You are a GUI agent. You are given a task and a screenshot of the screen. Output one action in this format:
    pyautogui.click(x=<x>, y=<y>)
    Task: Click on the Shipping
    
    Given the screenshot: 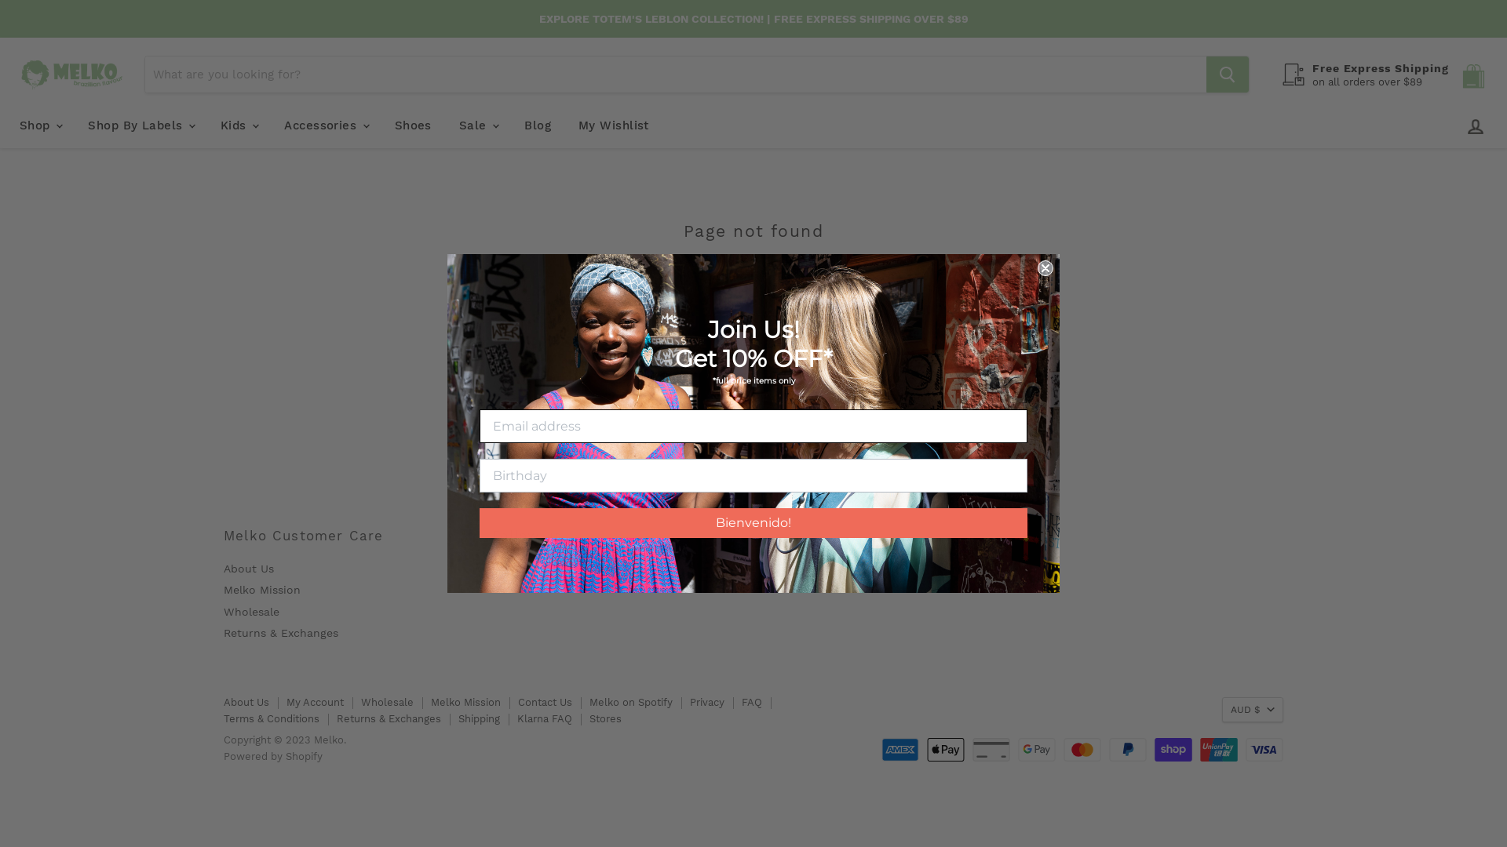 What is the action you would take?
    pyautogui.click(x=479, y=718)
    